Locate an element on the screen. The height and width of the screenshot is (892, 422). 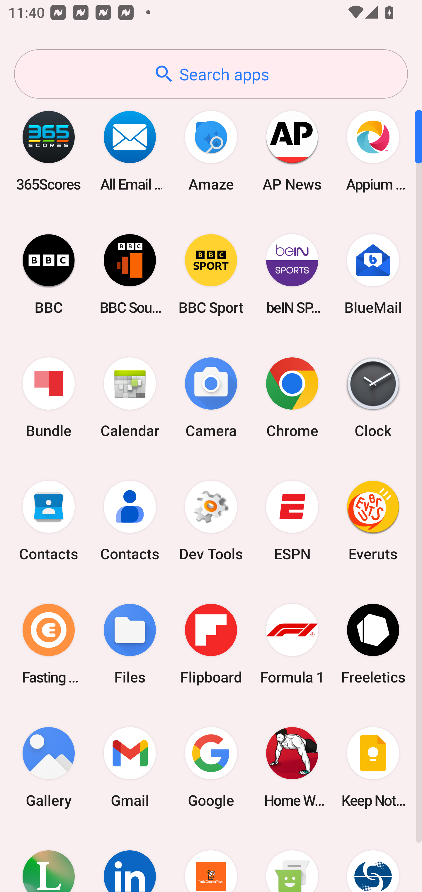
BBC is located at coordinates (49, 274).